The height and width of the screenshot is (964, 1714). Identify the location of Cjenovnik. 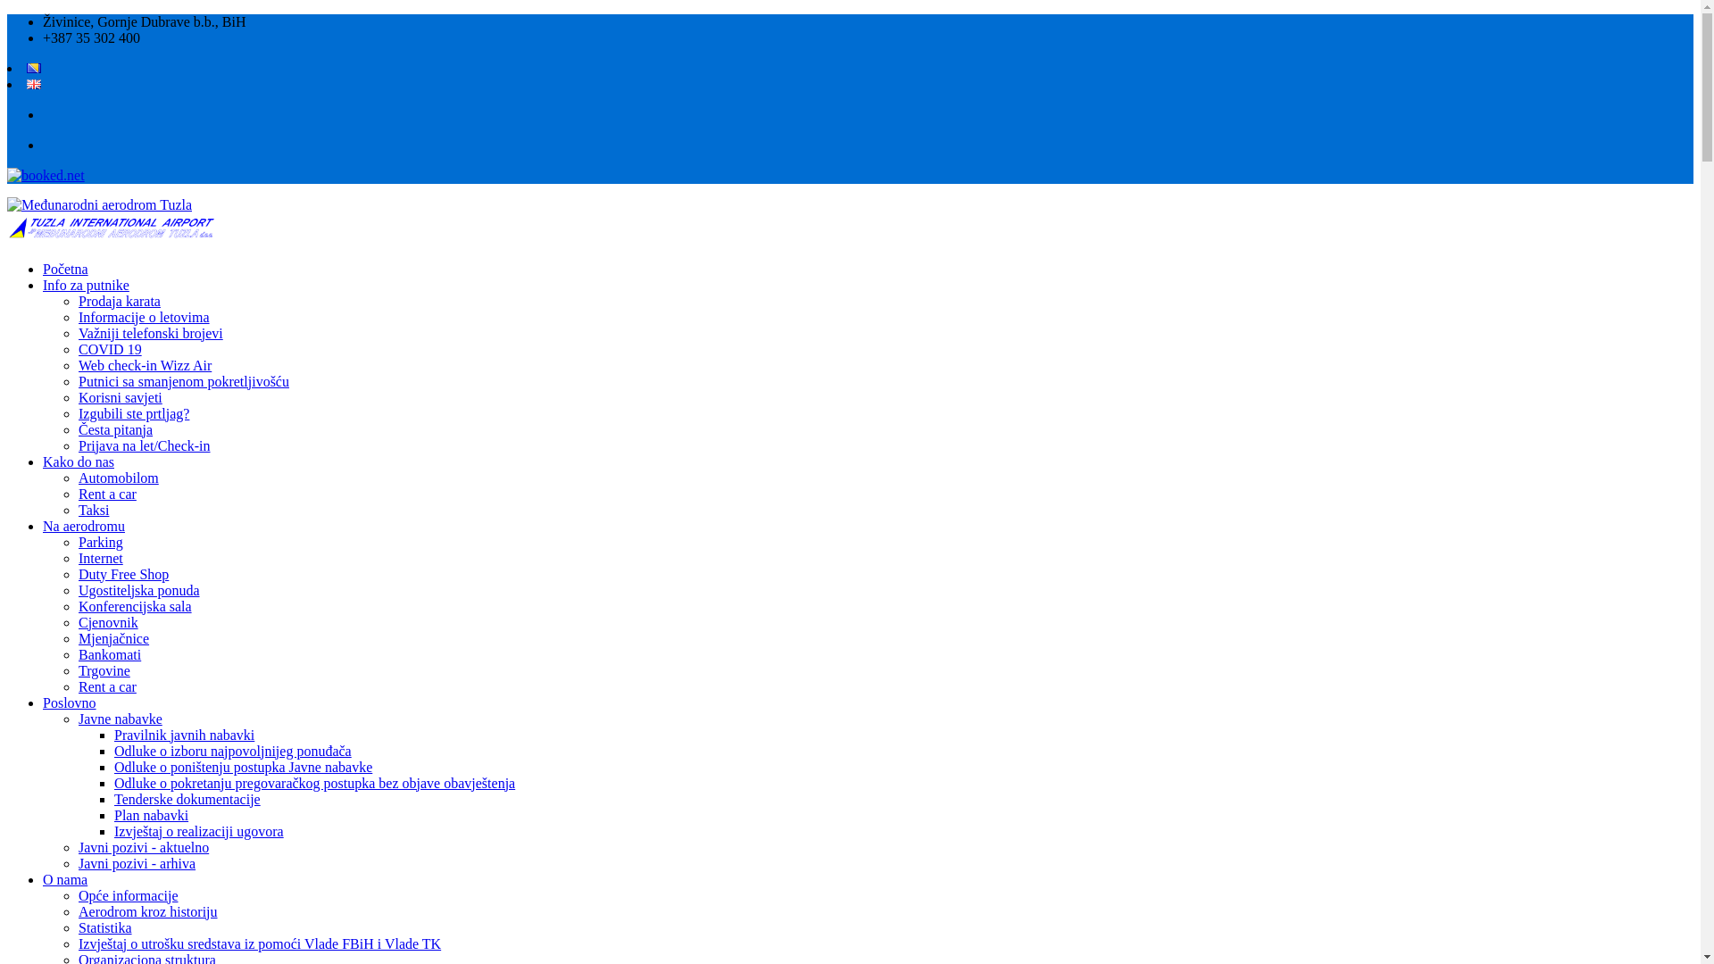
(109, 623).